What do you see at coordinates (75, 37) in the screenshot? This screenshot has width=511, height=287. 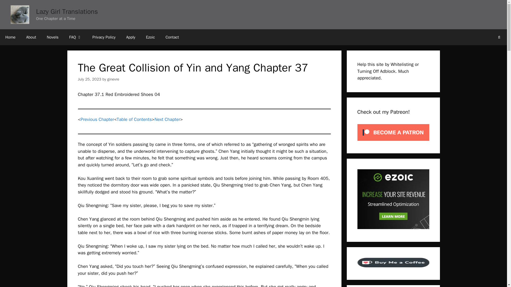 I see `FAQ` at bounding box center [75, 37].